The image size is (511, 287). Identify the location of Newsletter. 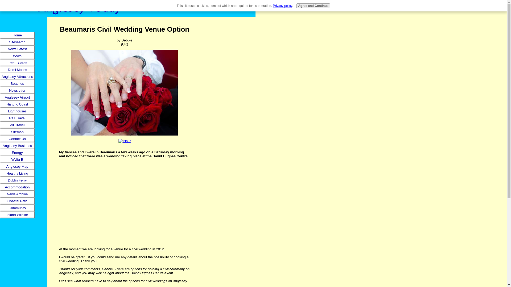
(17, 91).